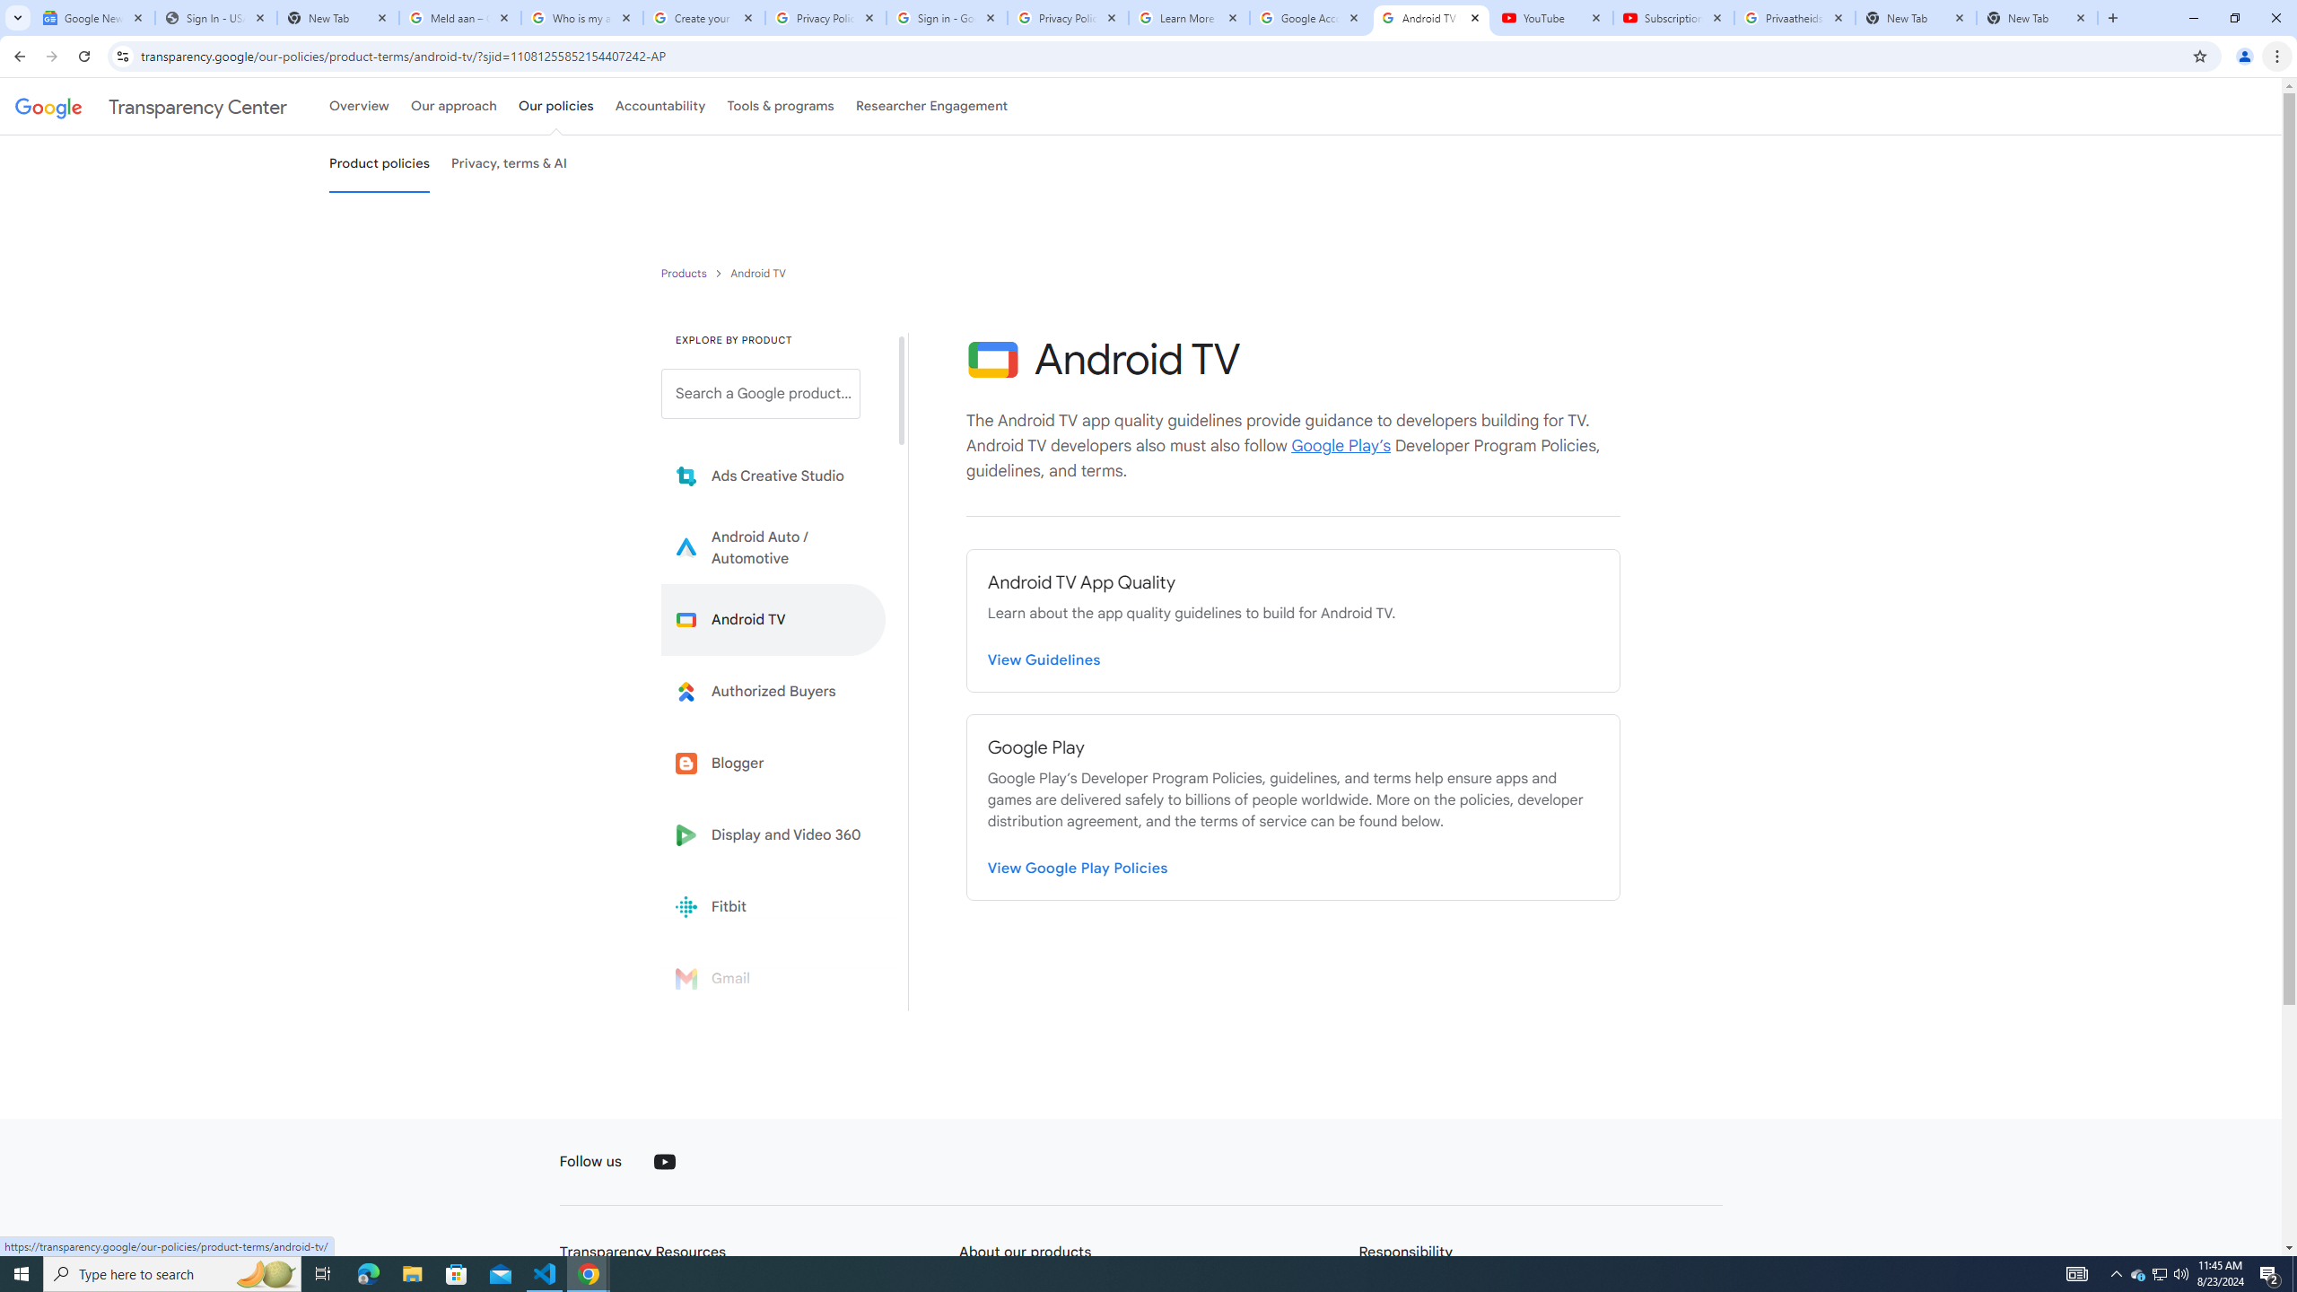  I want to click on Sign in - Google Accounts, so click(946, 18).